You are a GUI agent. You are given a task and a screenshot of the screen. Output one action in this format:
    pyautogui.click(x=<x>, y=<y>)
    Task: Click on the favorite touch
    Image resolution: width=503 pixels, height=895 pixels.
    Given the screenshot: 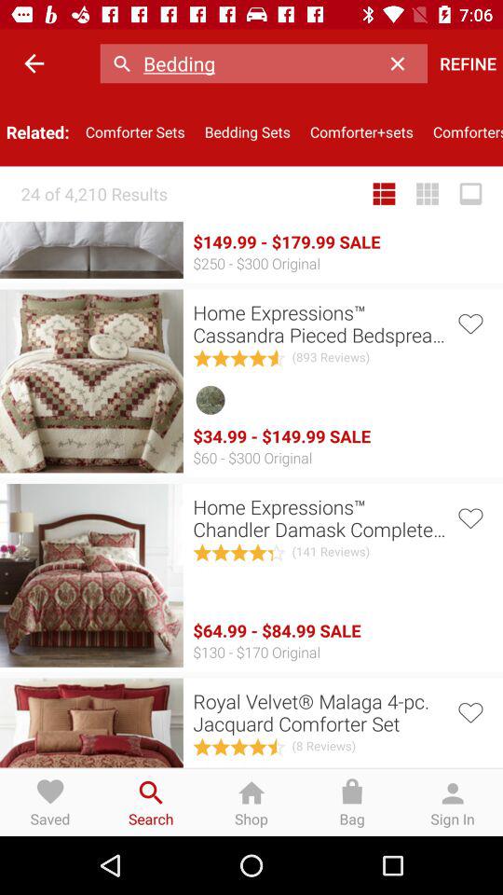 What is the action you would take?
    pyautogui.click(x=469, y=516)
    